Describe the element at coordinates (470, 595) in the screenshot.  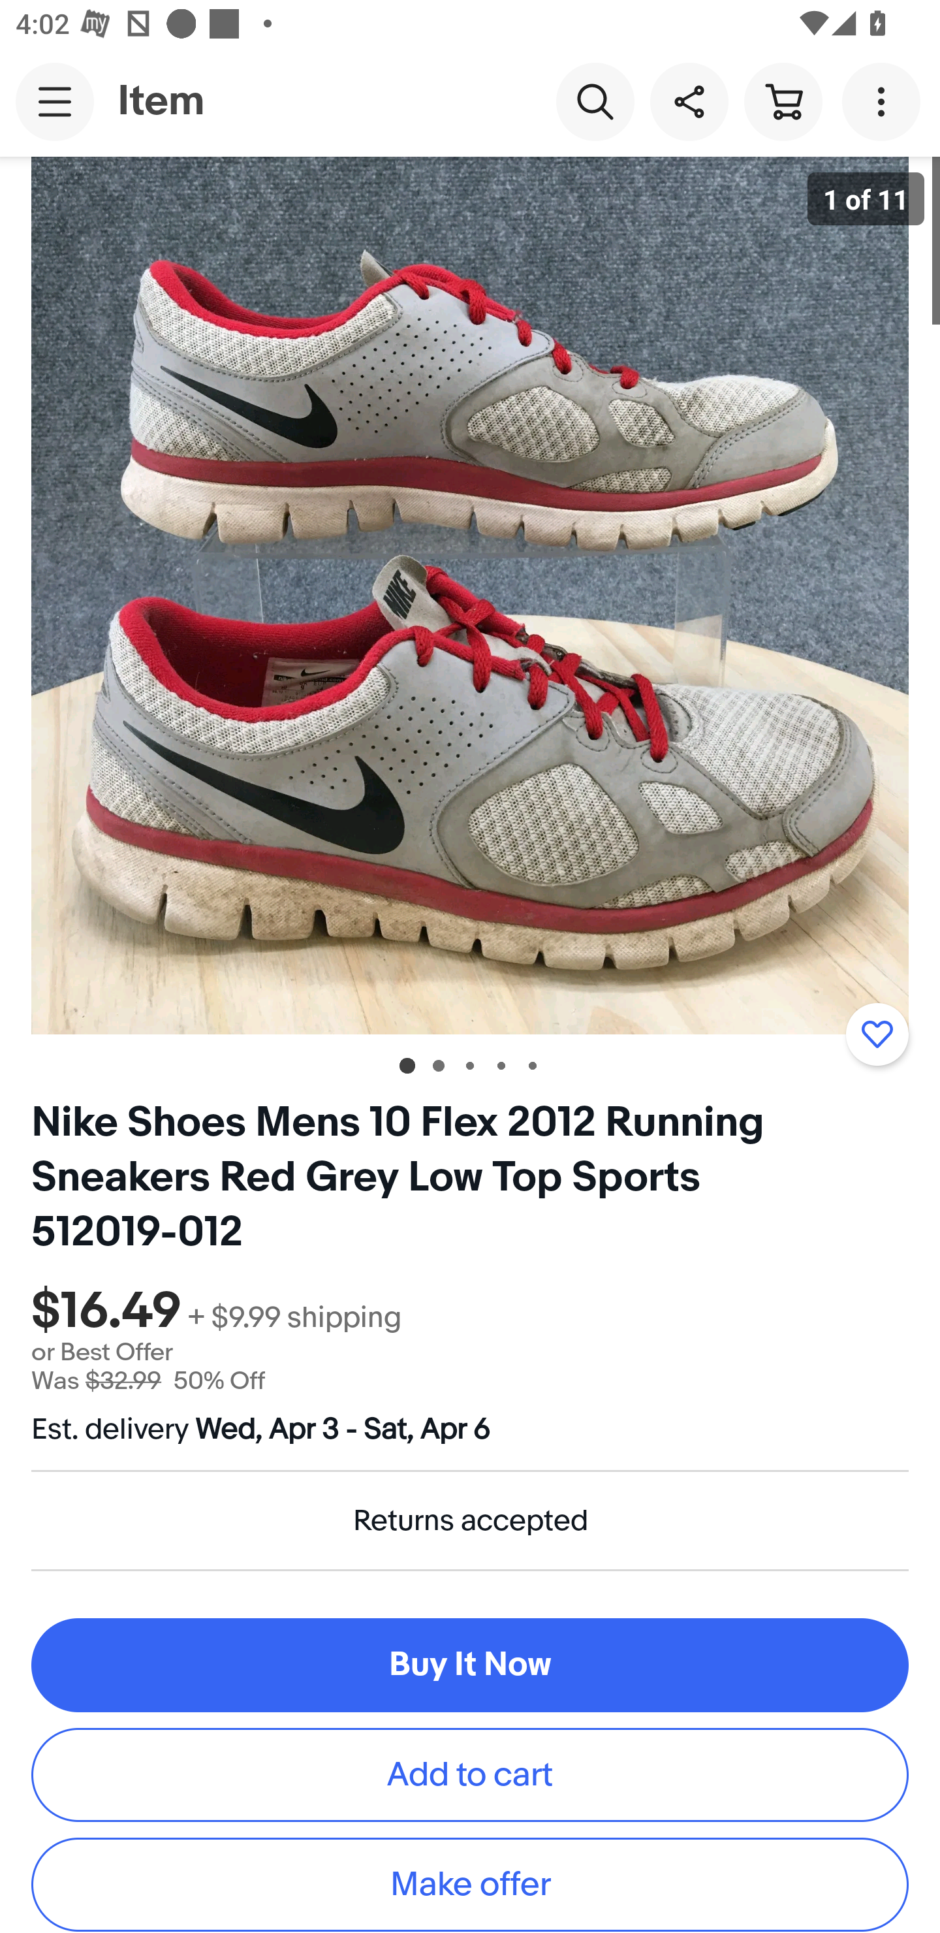
I see `Item image 1 of 11` at that location.